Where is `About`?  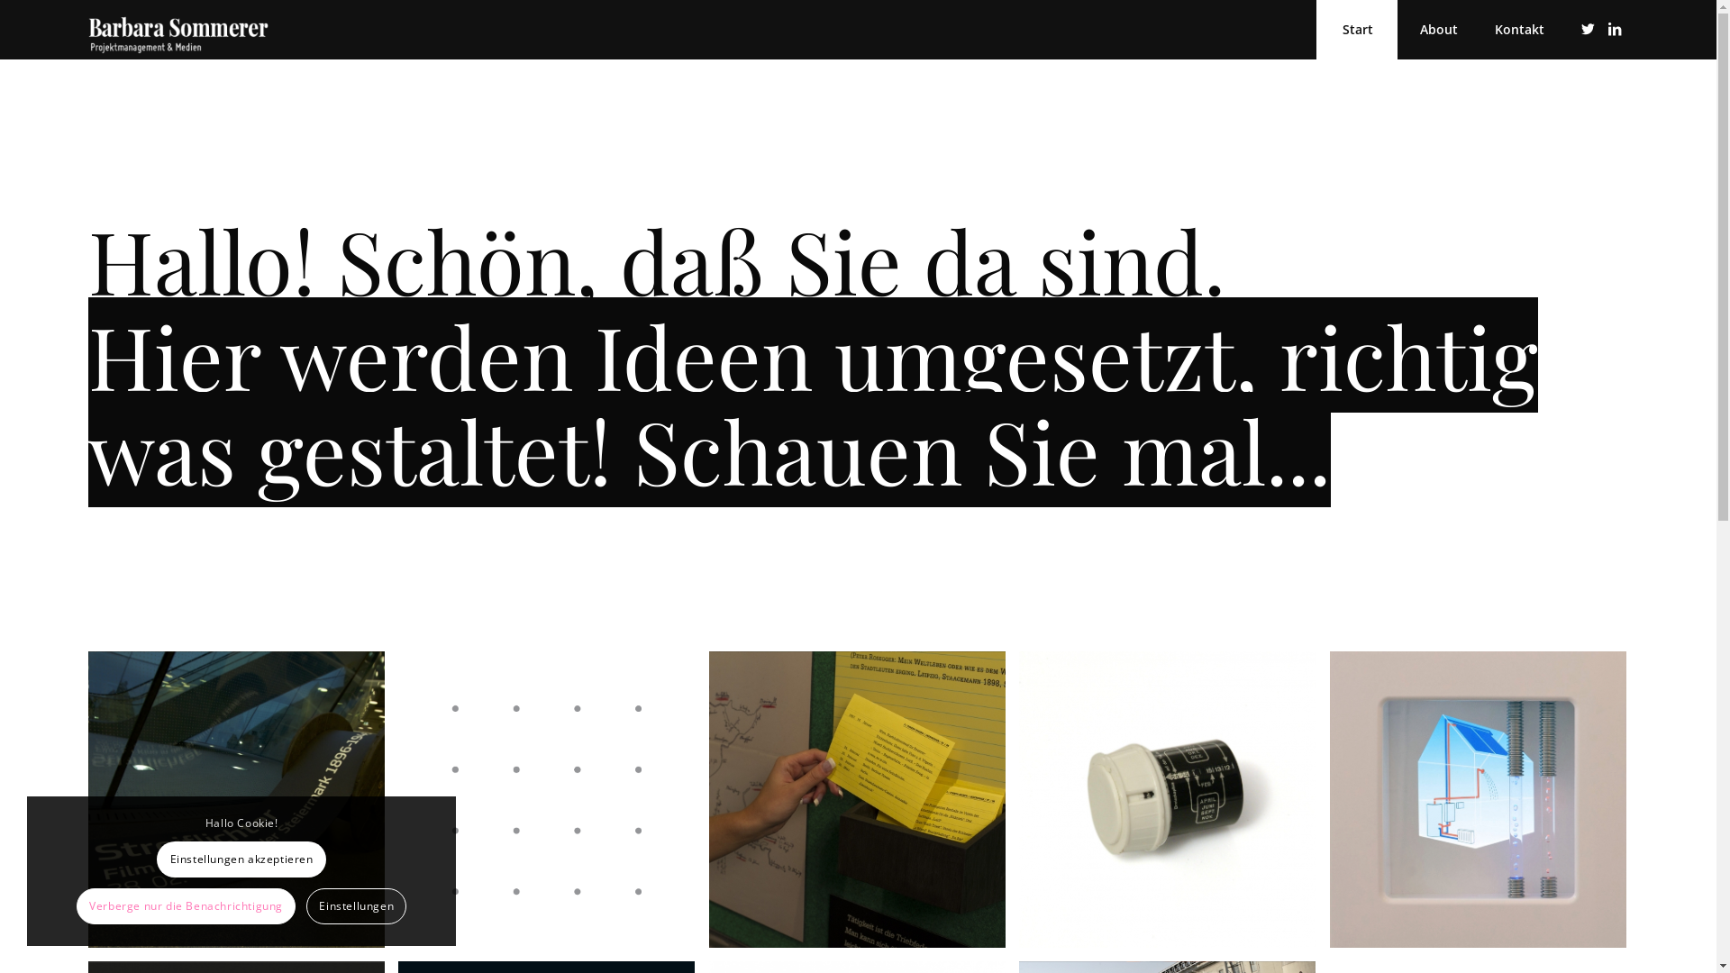
About is located at coordinates (1438, 30).